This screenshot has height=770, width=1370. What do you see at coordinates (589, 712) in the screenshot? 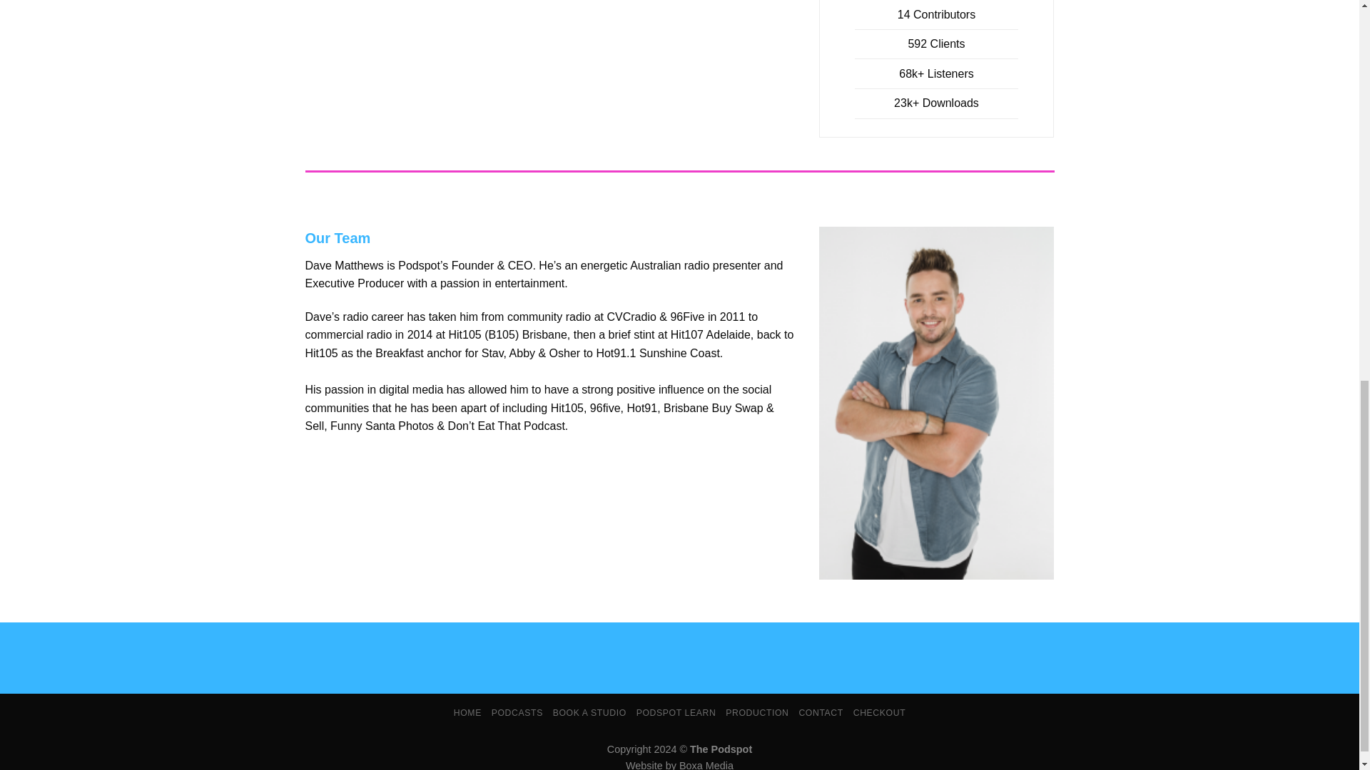
I see `BOOK A STUDIO` at bounding box center [589, 712].